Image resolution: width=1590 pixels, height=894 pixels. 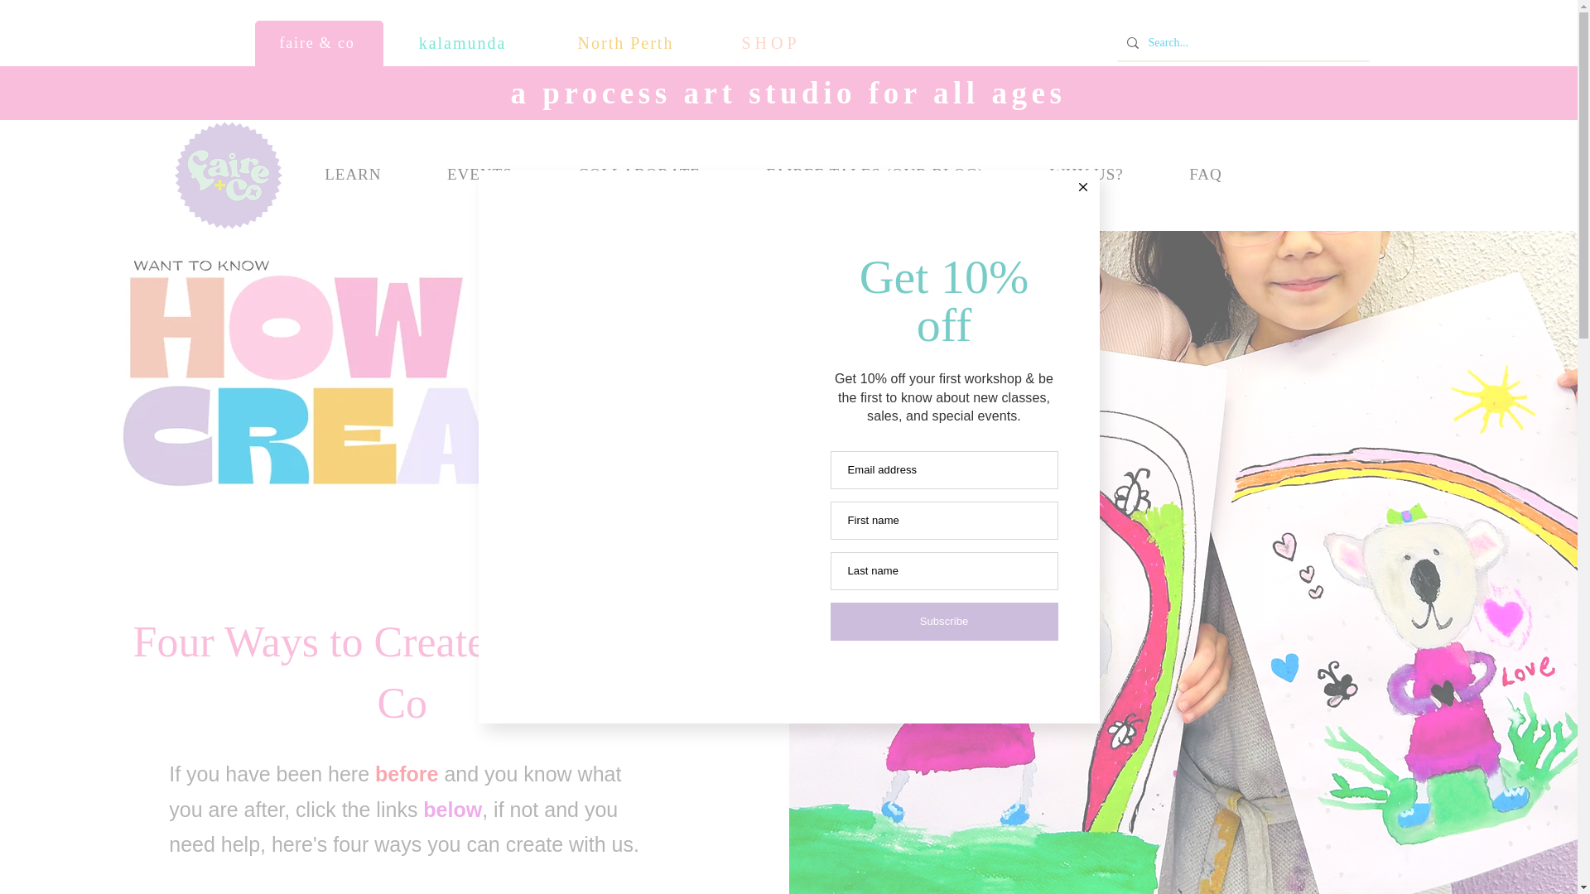 I want to click on EVENTS, so click(x=479, y=175).